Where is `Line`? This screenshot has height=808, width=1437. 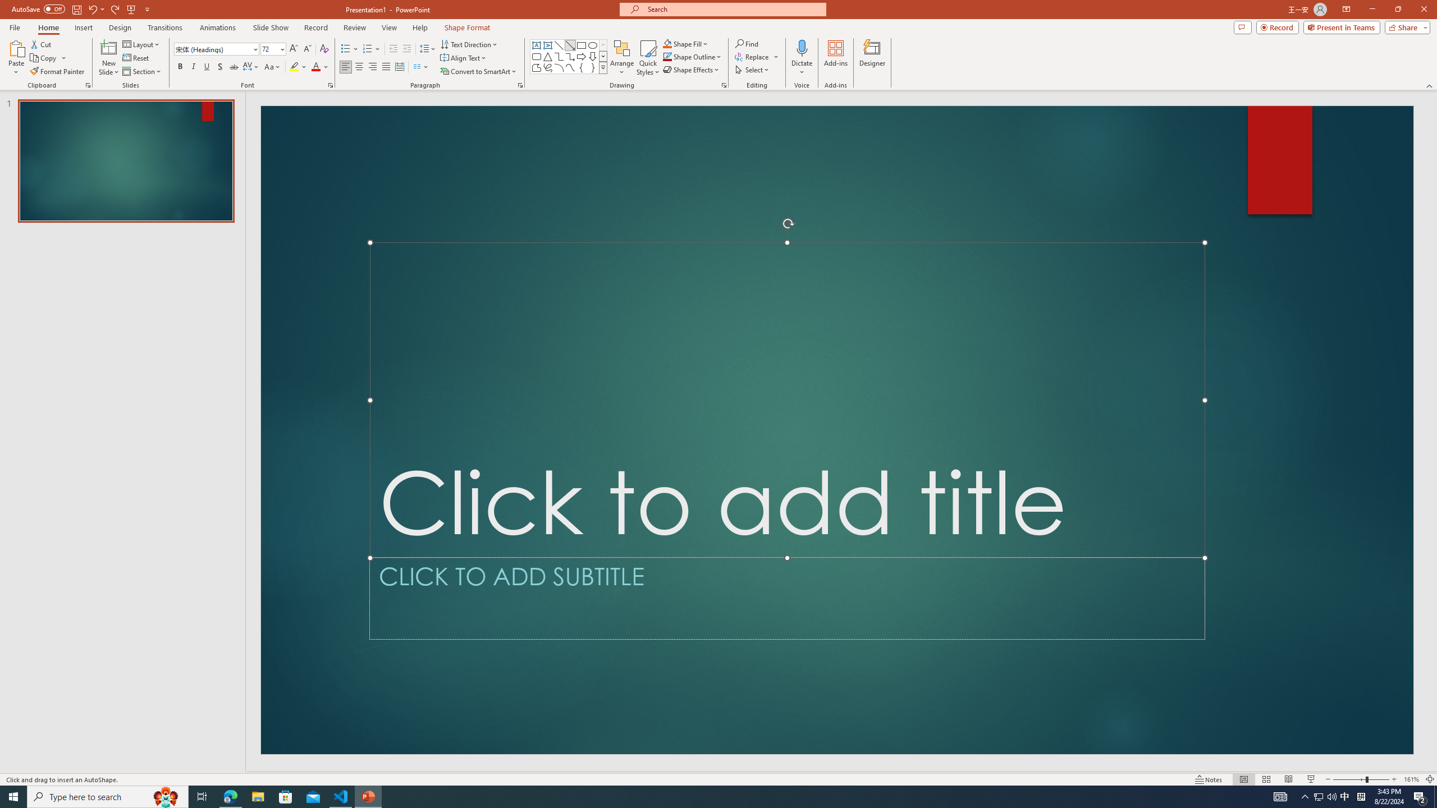
Line is located at coordinates (559, 45).